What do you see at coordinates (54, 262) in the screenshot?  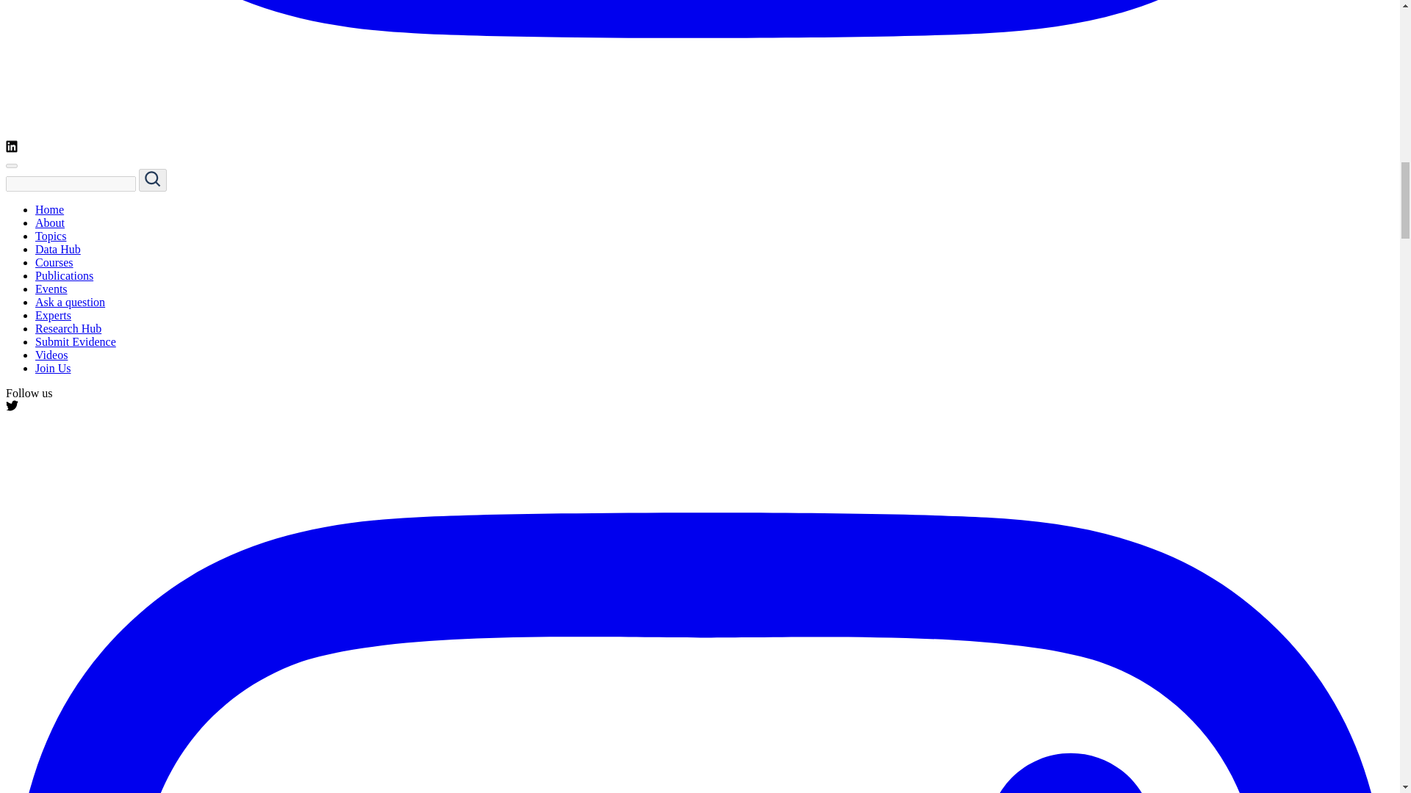 I see `Courses` at bounding box center [54, 262].